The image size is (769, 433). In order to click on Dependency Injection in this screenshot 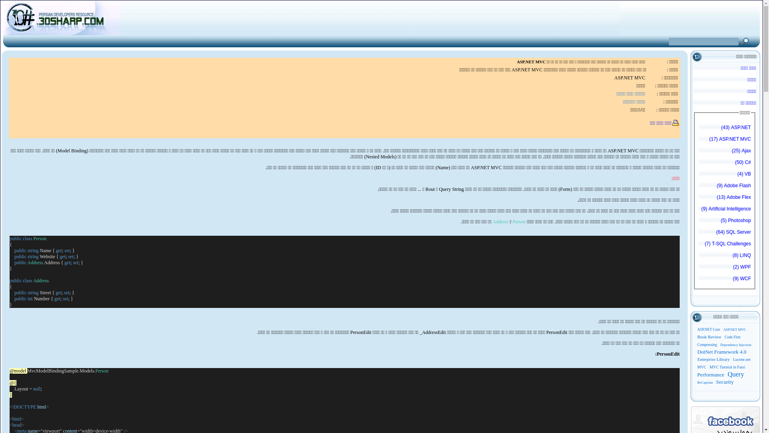, I will do `click(736, 345)`.